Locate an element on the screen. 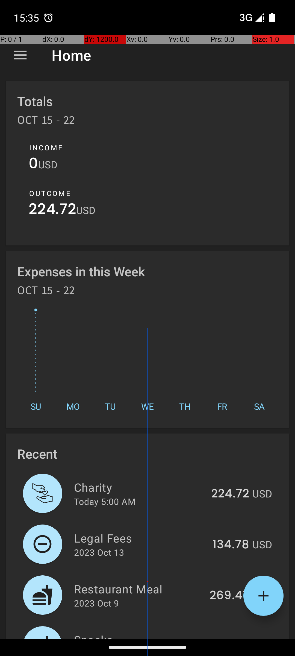 The width and height of the screenshot is (295, 656). Snacks is located at coordinates (138, 635).